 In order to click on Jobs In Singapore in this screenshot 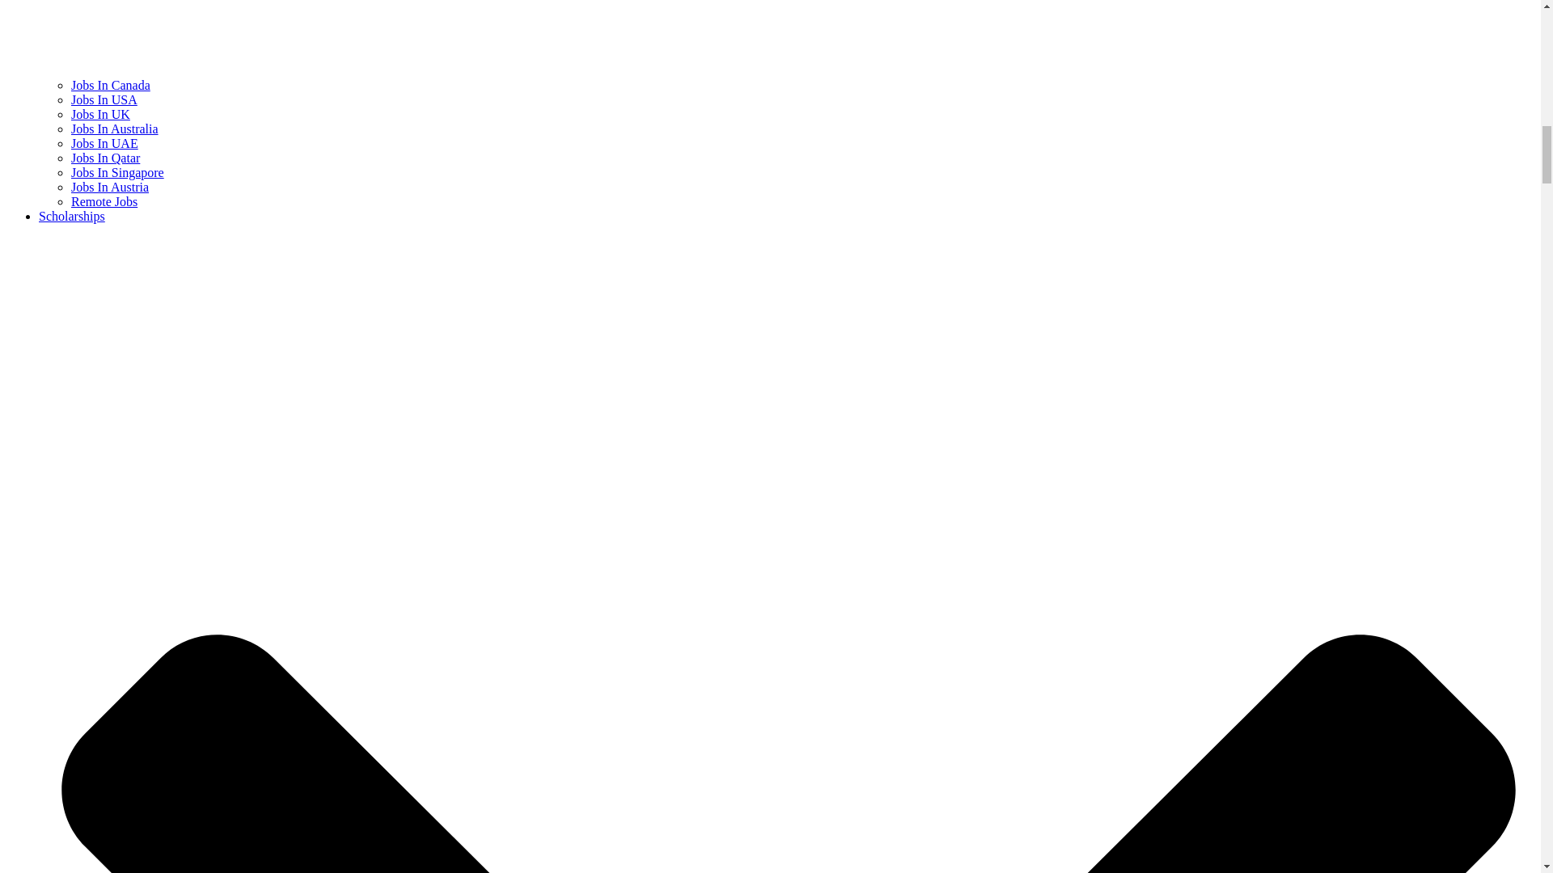, I will do `click(118, 173)`.